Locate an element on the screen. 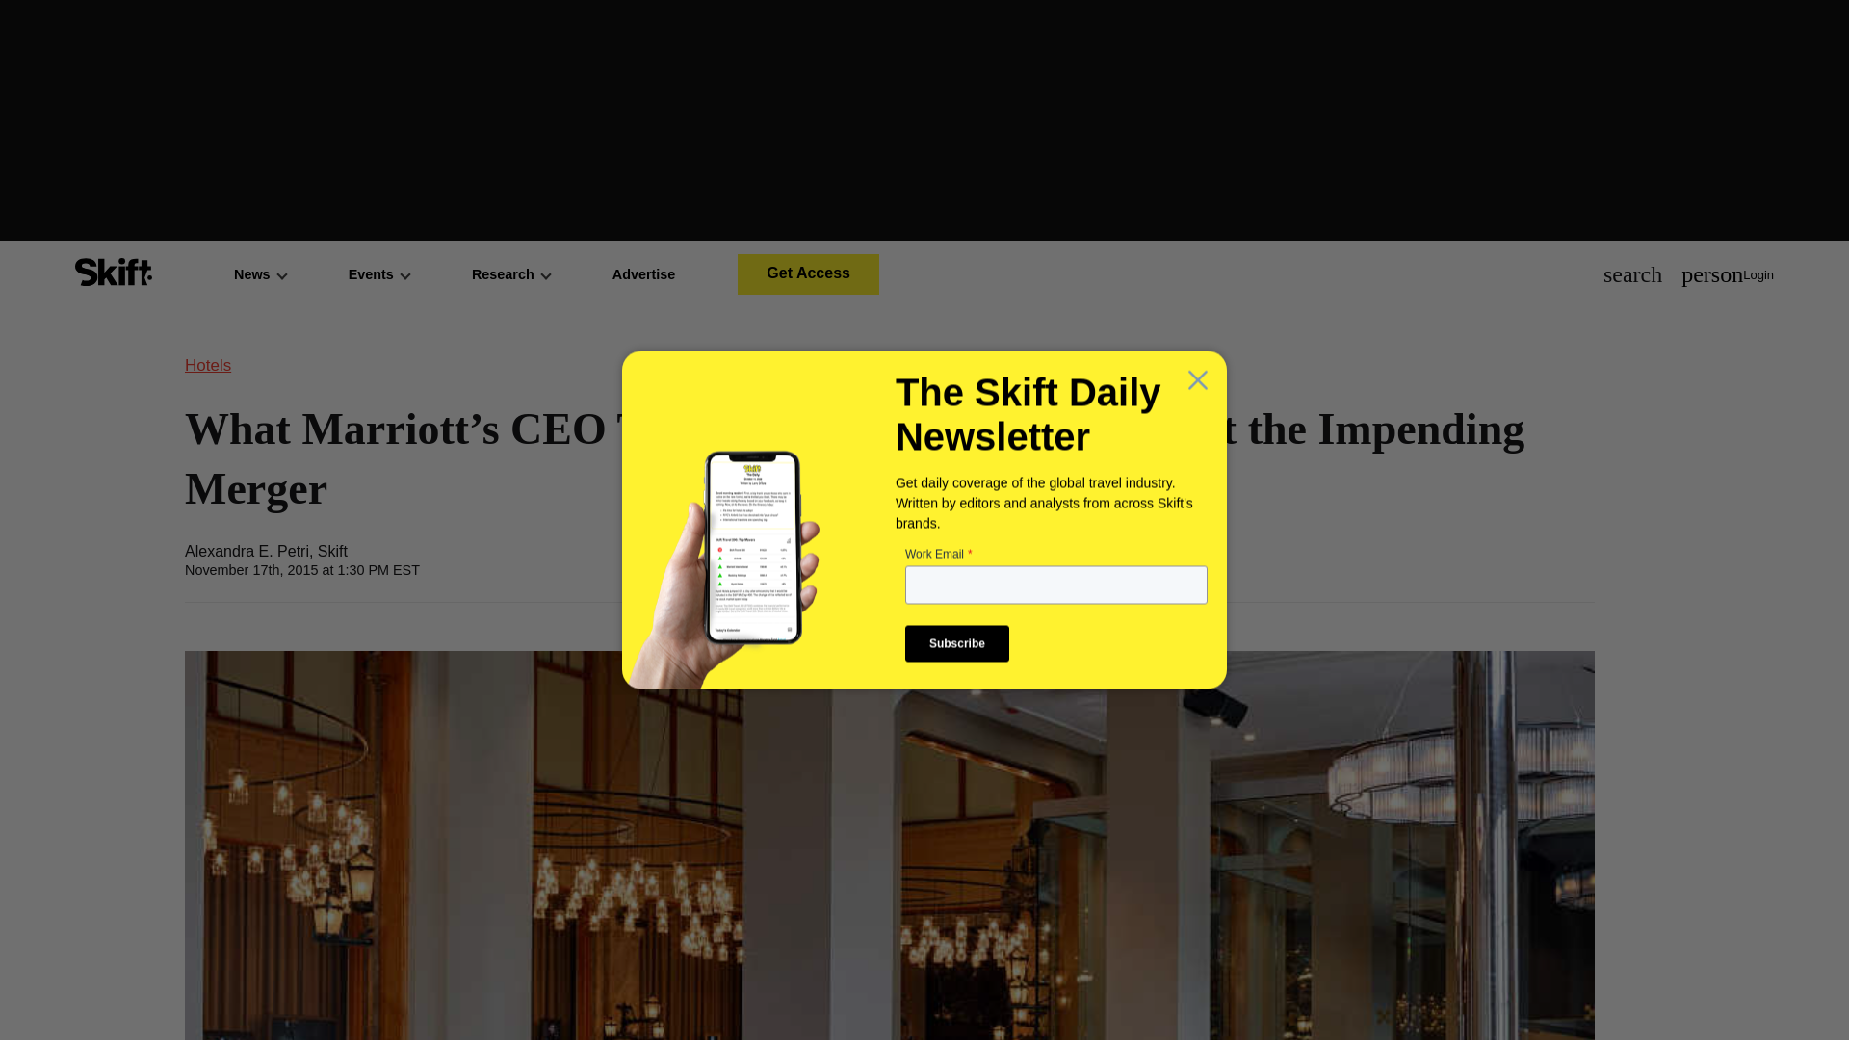 Image resolution: width=1849 pixels, height=1040 pixels. Popup CTA is located at coordinates (924, 518).